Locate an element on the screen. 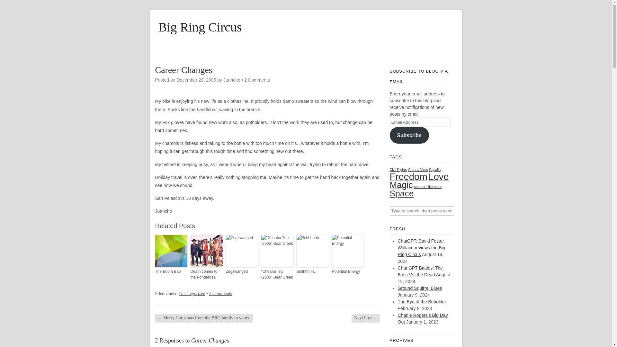  Space is located at coordinates (401, 193).